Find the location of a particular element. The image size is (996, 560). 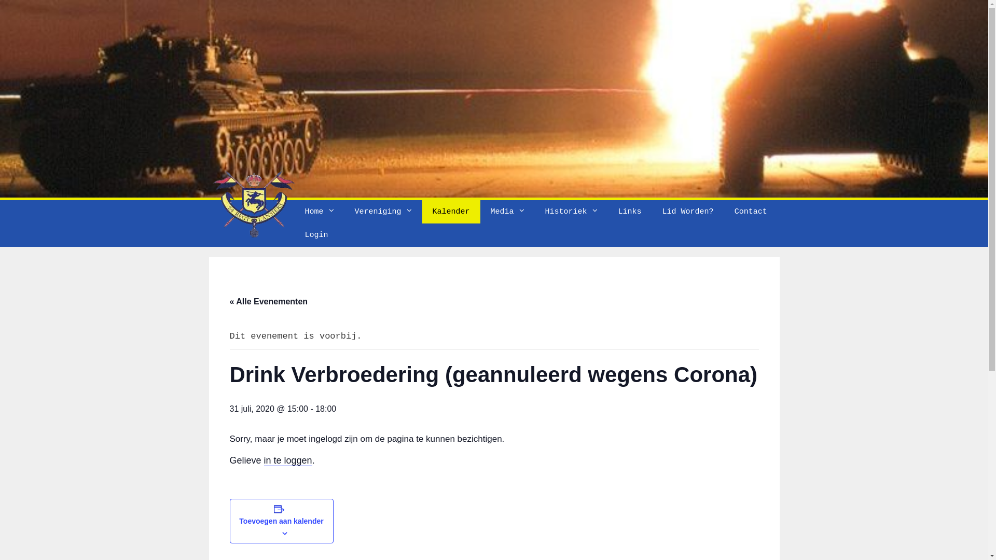

Home is located at coordinates (320, 212).